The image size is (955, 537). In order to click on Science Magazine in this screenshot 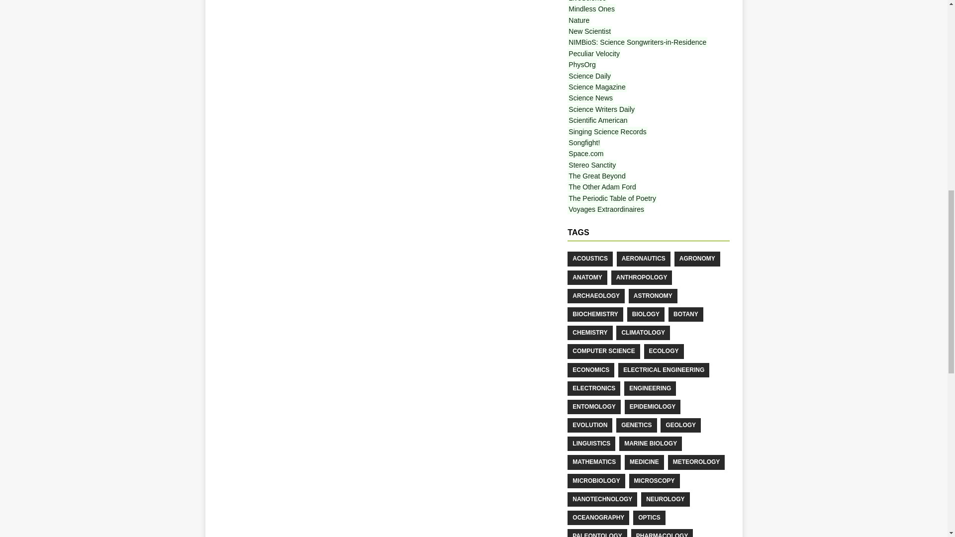, I will do `click(597, 87)`.